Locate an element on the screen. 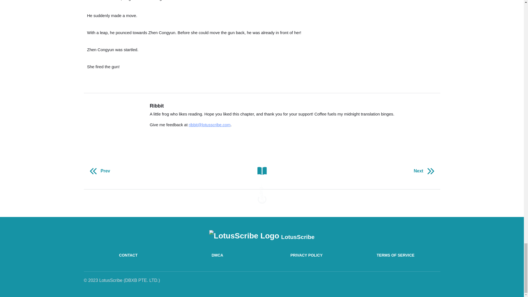  TERMS OF SERVICE is located at coordinates (395, 255).